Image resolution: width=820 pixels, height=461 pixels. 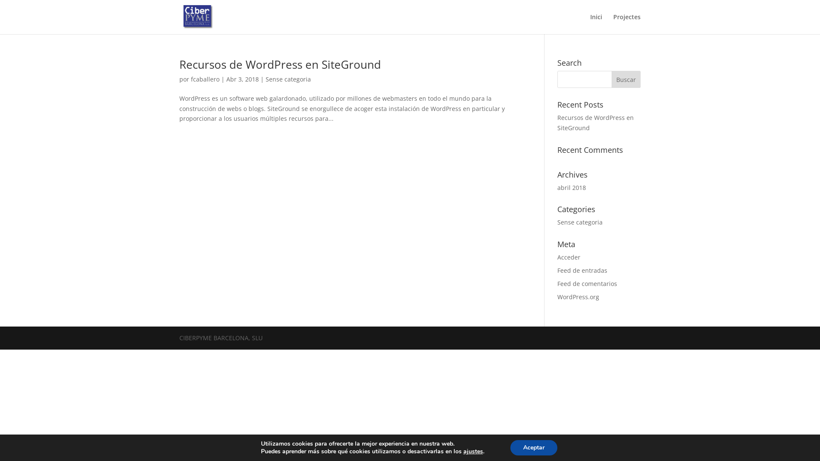 What do you see at coordinates (626, 79) in the screenshot?
I see `Buscar` at bounding box center [626, 79].